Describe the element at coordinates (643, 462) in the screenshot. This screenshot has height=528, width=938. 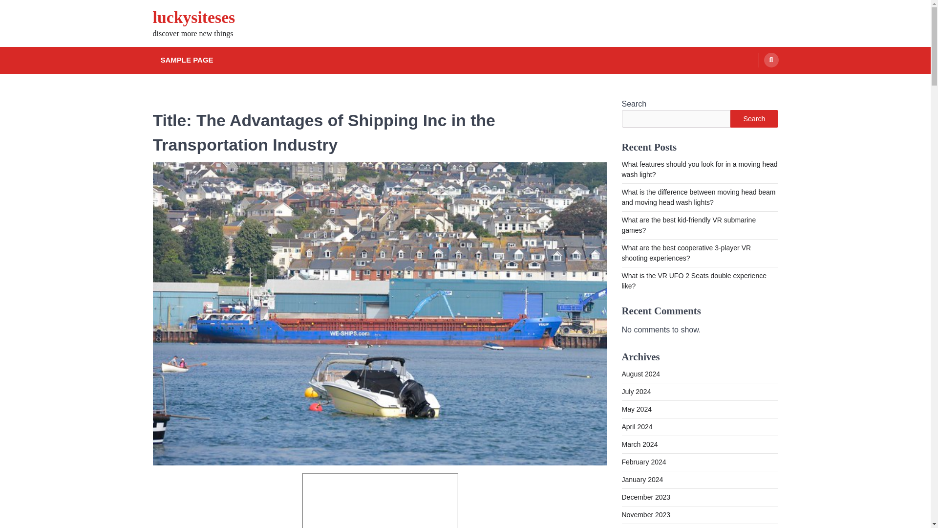
I see `February 2024` at that location.